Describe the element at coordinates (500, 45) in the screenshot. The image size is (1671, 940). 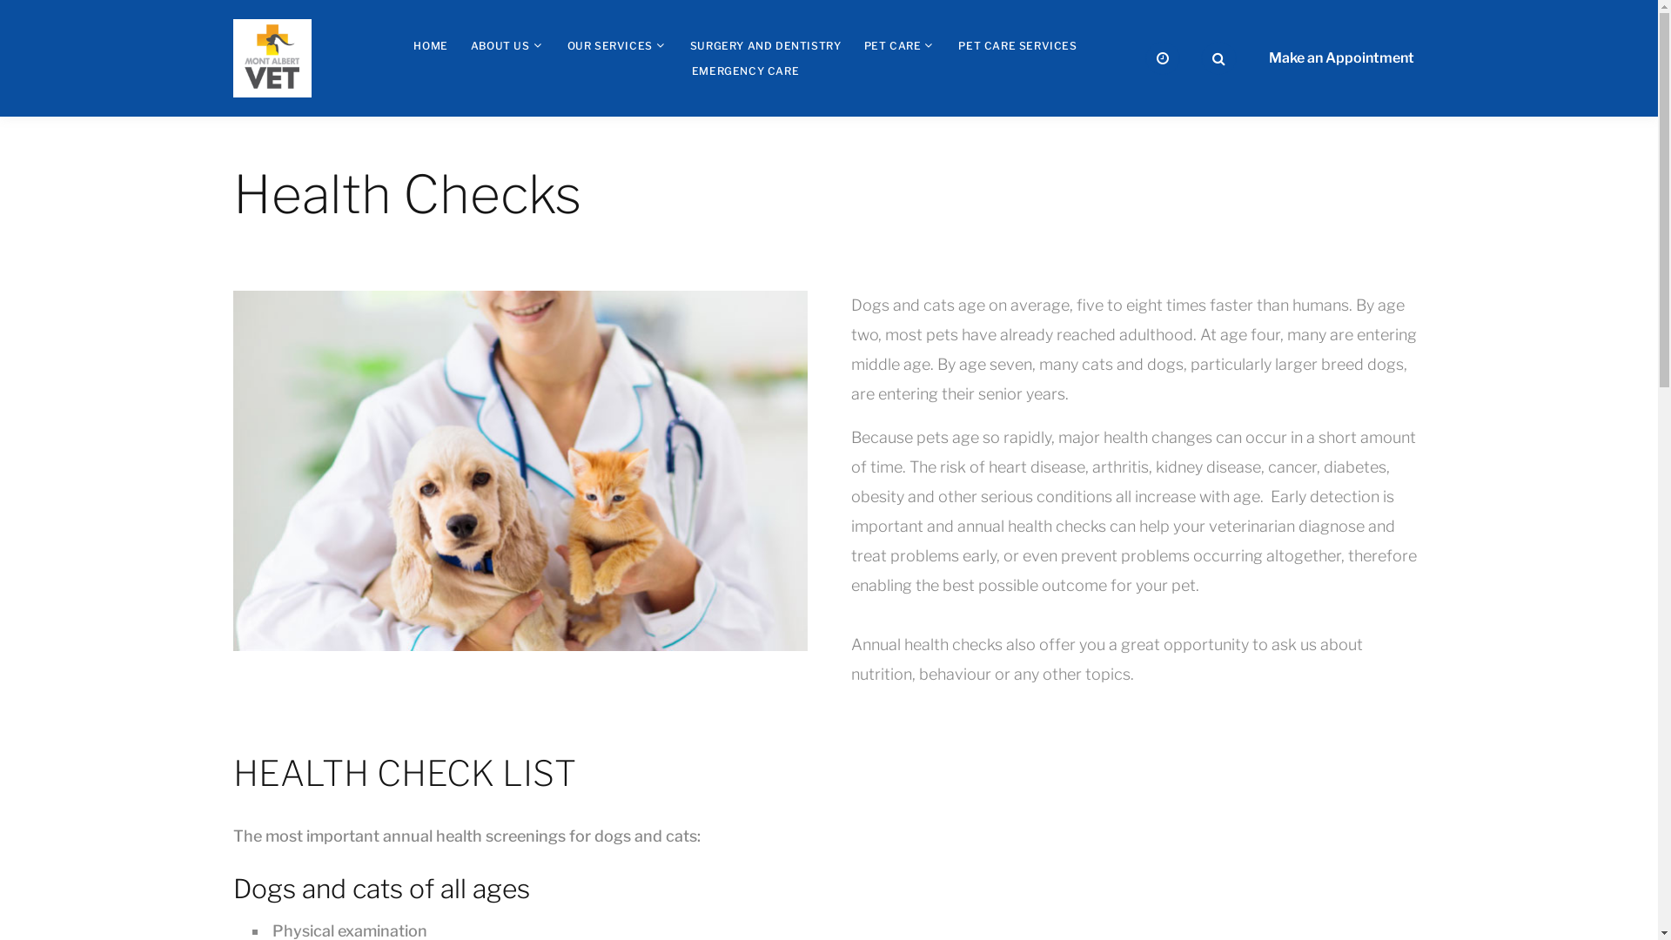
I see `ABOUT US` at that location.